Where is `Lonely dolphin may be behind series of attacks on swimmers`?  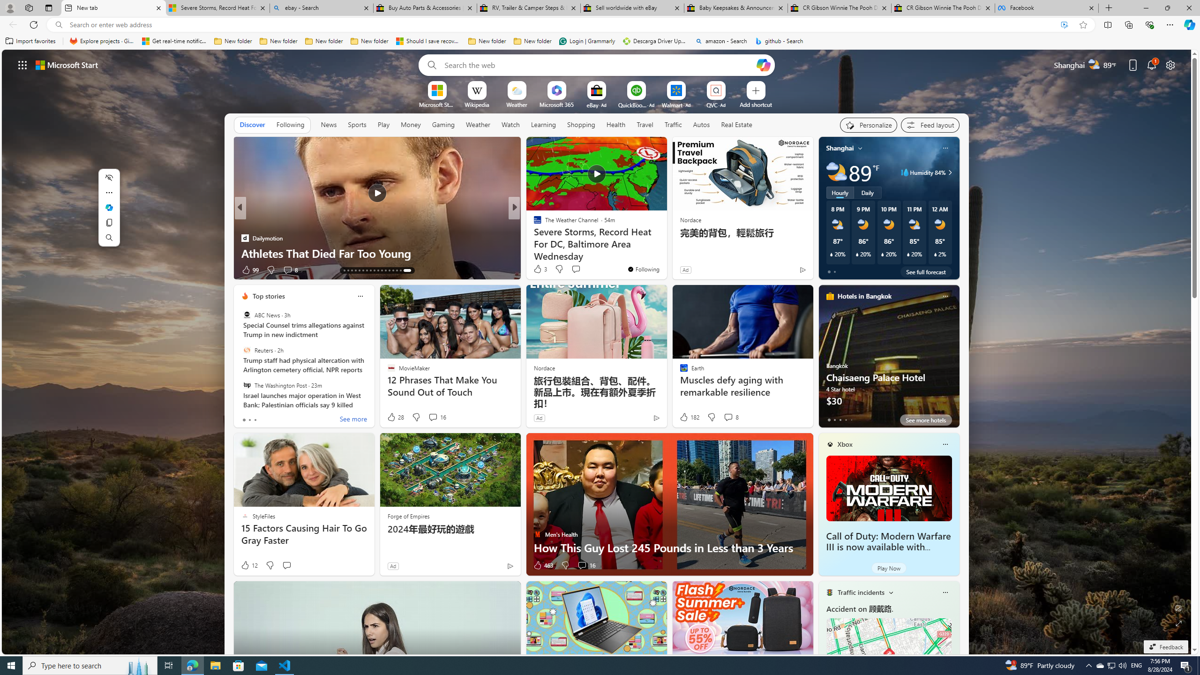 Lonely dolphin may be behind series of attacks on swimmers is located at coordinates (665, 246).